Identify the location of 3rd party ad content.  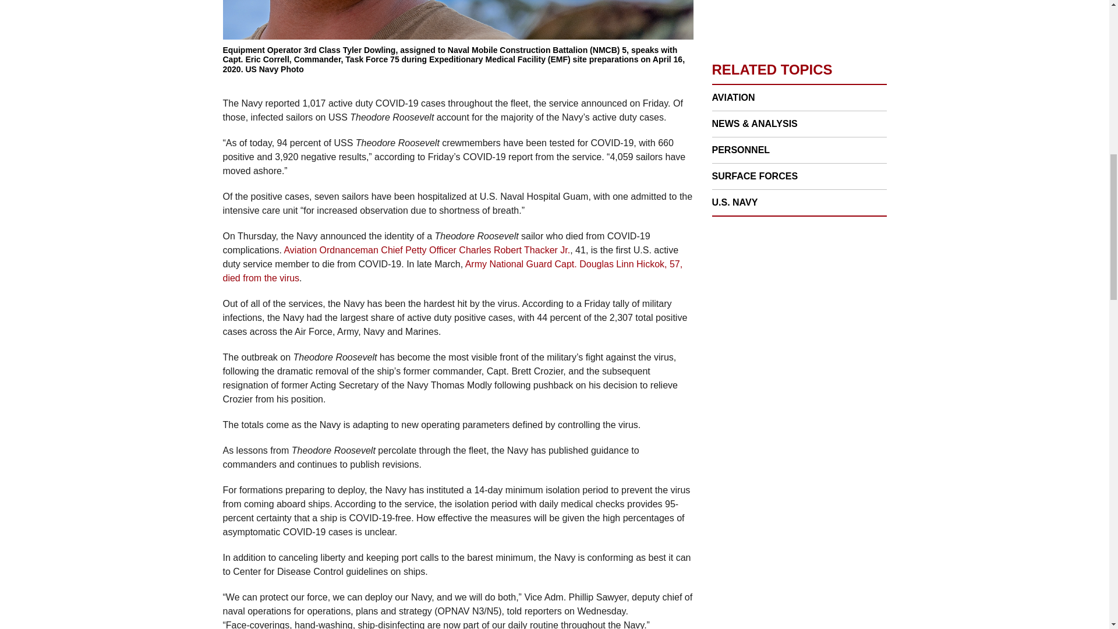
(799, 19).